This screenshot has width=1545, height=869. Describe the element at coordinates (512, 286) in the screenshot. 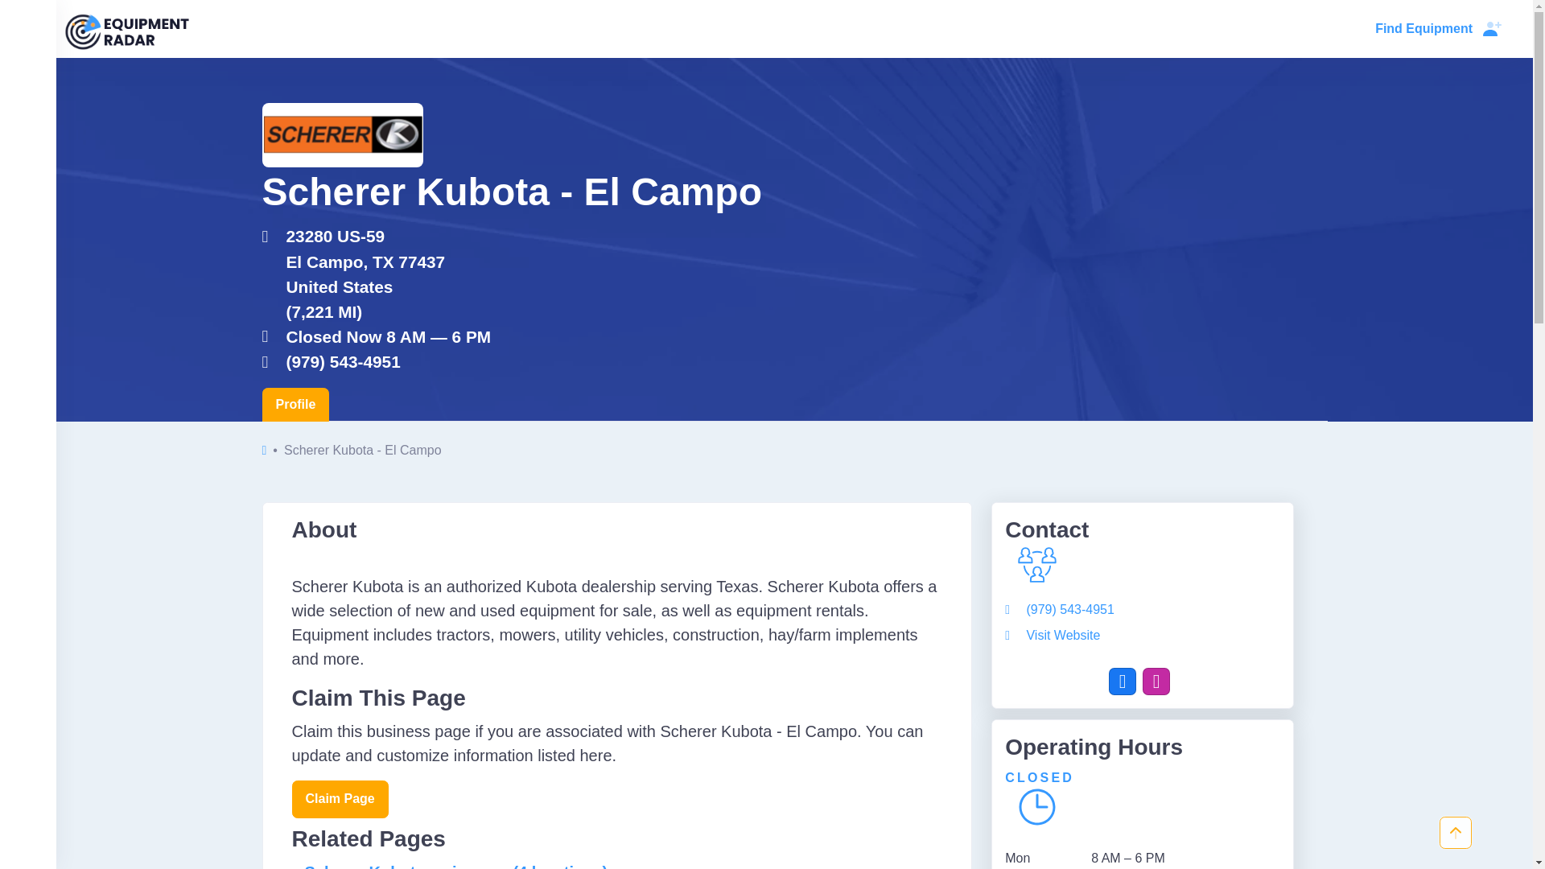

I see `United States` at that location.